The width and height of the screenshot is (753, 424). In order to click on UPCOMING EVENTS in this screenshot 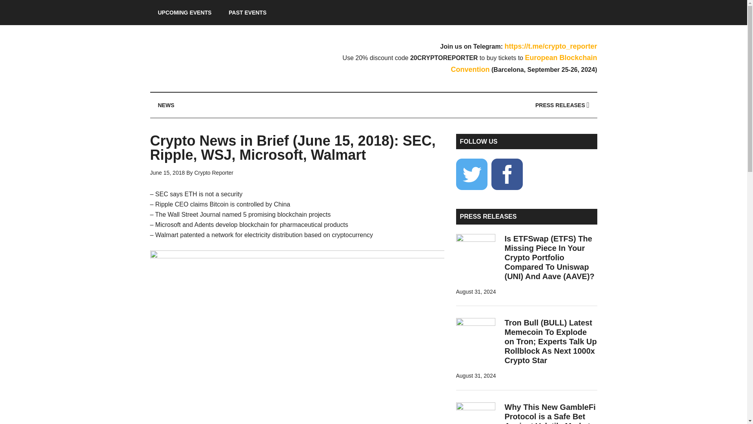, I will do `click(184, 13)`.